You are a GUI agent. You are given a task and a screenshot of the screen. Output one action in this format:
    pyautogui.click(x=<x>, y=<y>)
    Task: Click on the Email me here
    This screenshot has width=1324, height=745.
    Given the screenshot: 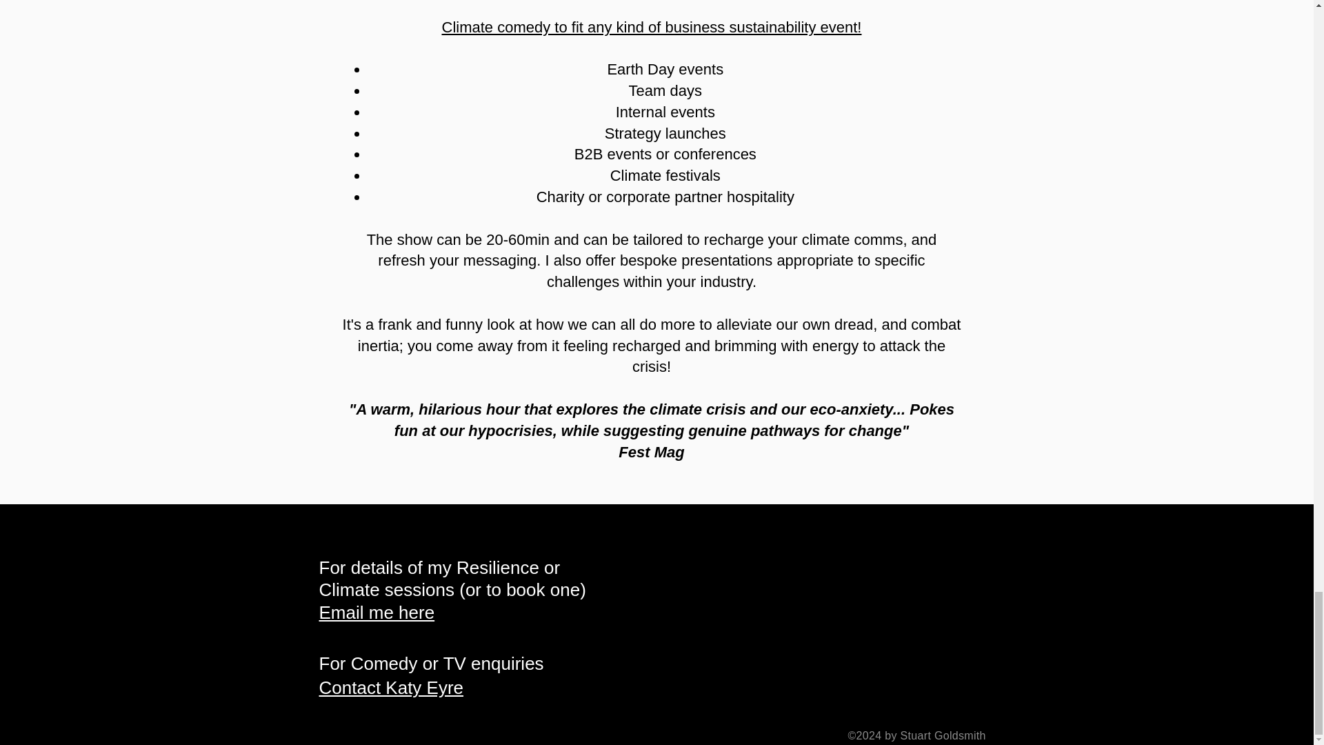 What is the action you would take?
    pyautogui.click(x=377, y=612)
    